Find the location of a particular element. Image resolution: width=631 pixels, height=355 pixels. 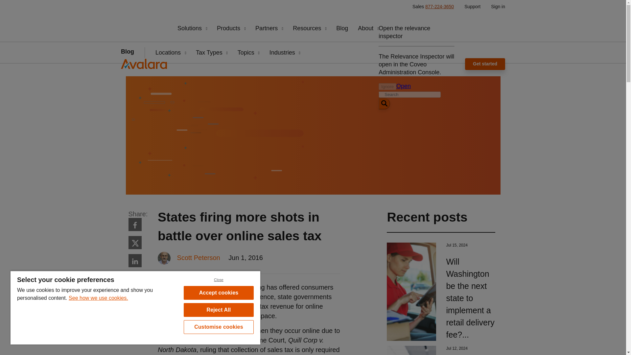

Skip to main content is located at coordinates (24, 7).